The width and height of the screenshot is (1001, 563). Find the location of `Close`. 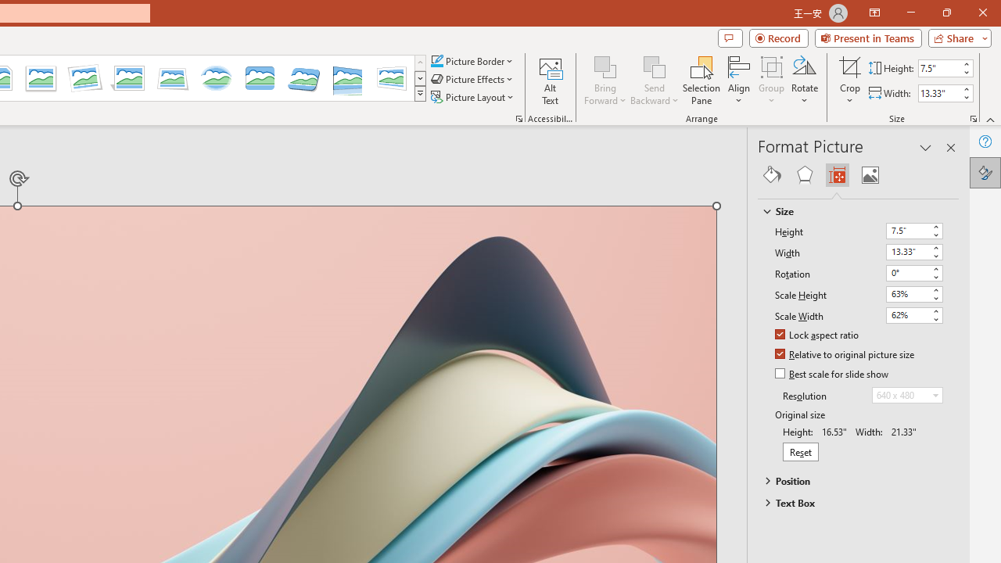

Close is located at coordinates (982, 13).